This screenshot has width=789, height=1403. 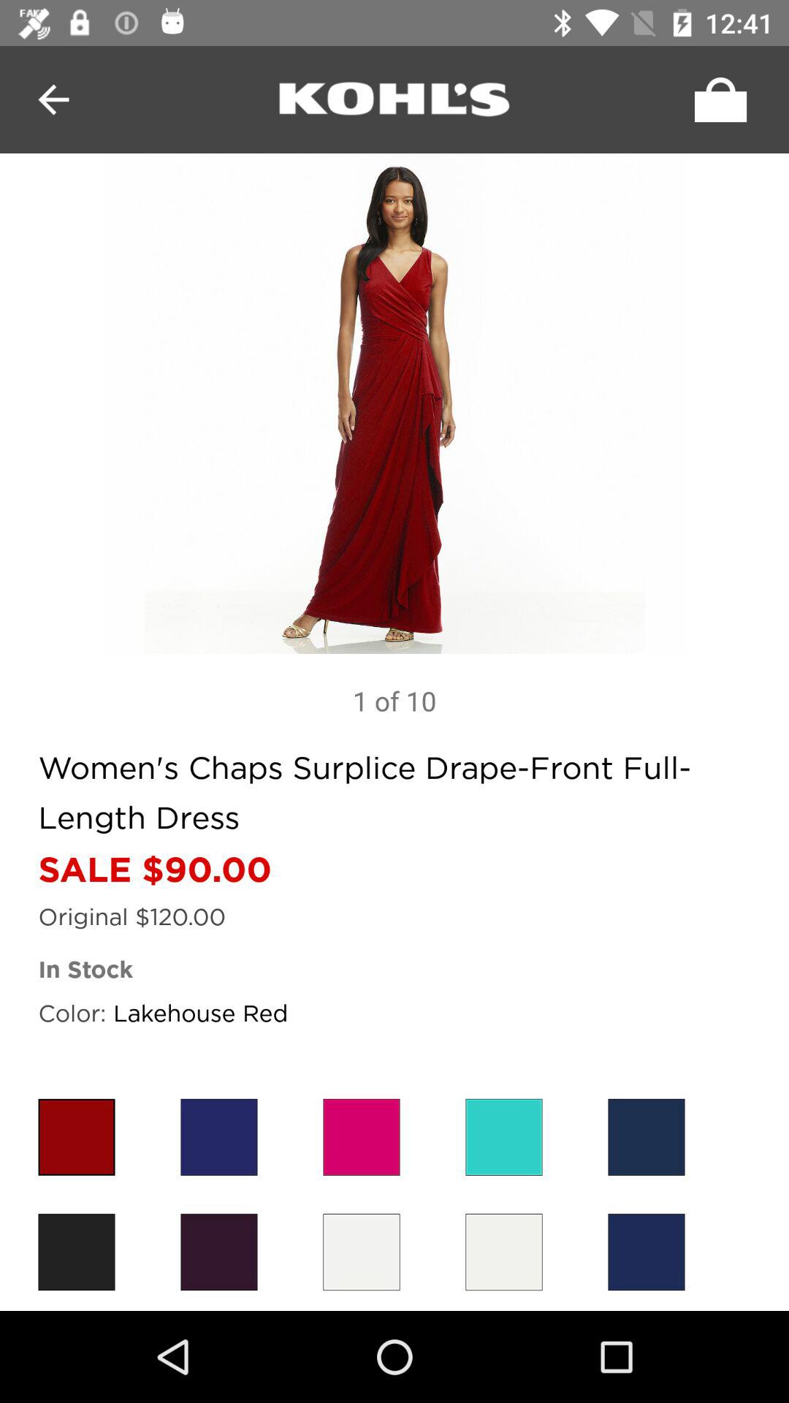 What do you see at coordinates (717, 99) in the screenshot?
I see `open shopping cart` at bounding box center [717, 99].